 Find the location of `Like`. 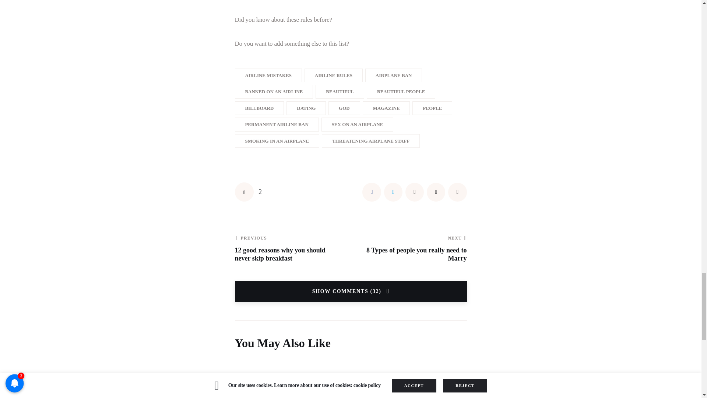

Like is located at coordinates (248, 192).